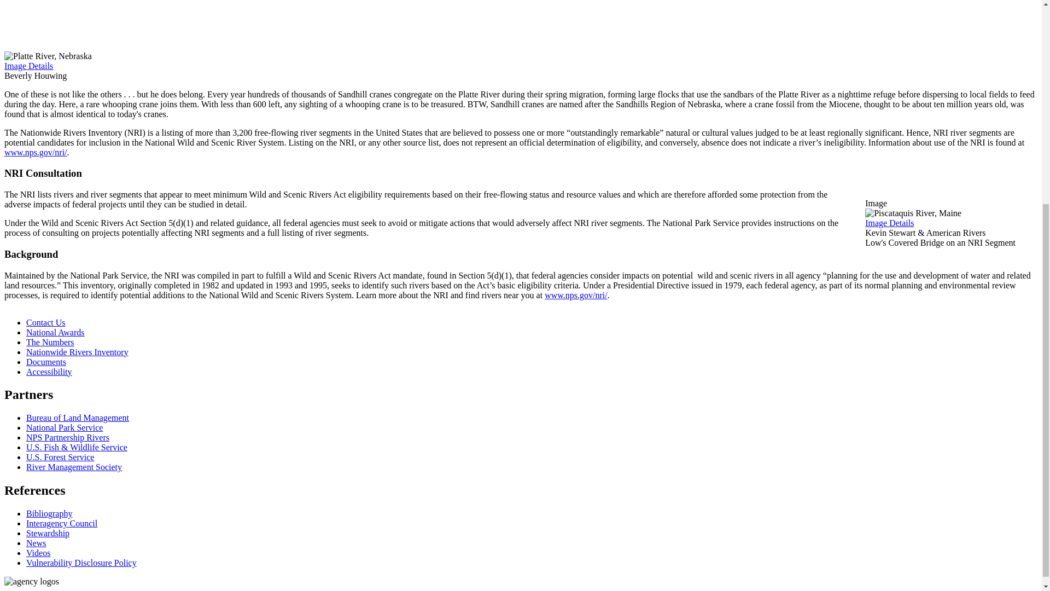  Describe the element at coordinates (28, 66) in the screenshot. I see `Image Details` at that location.